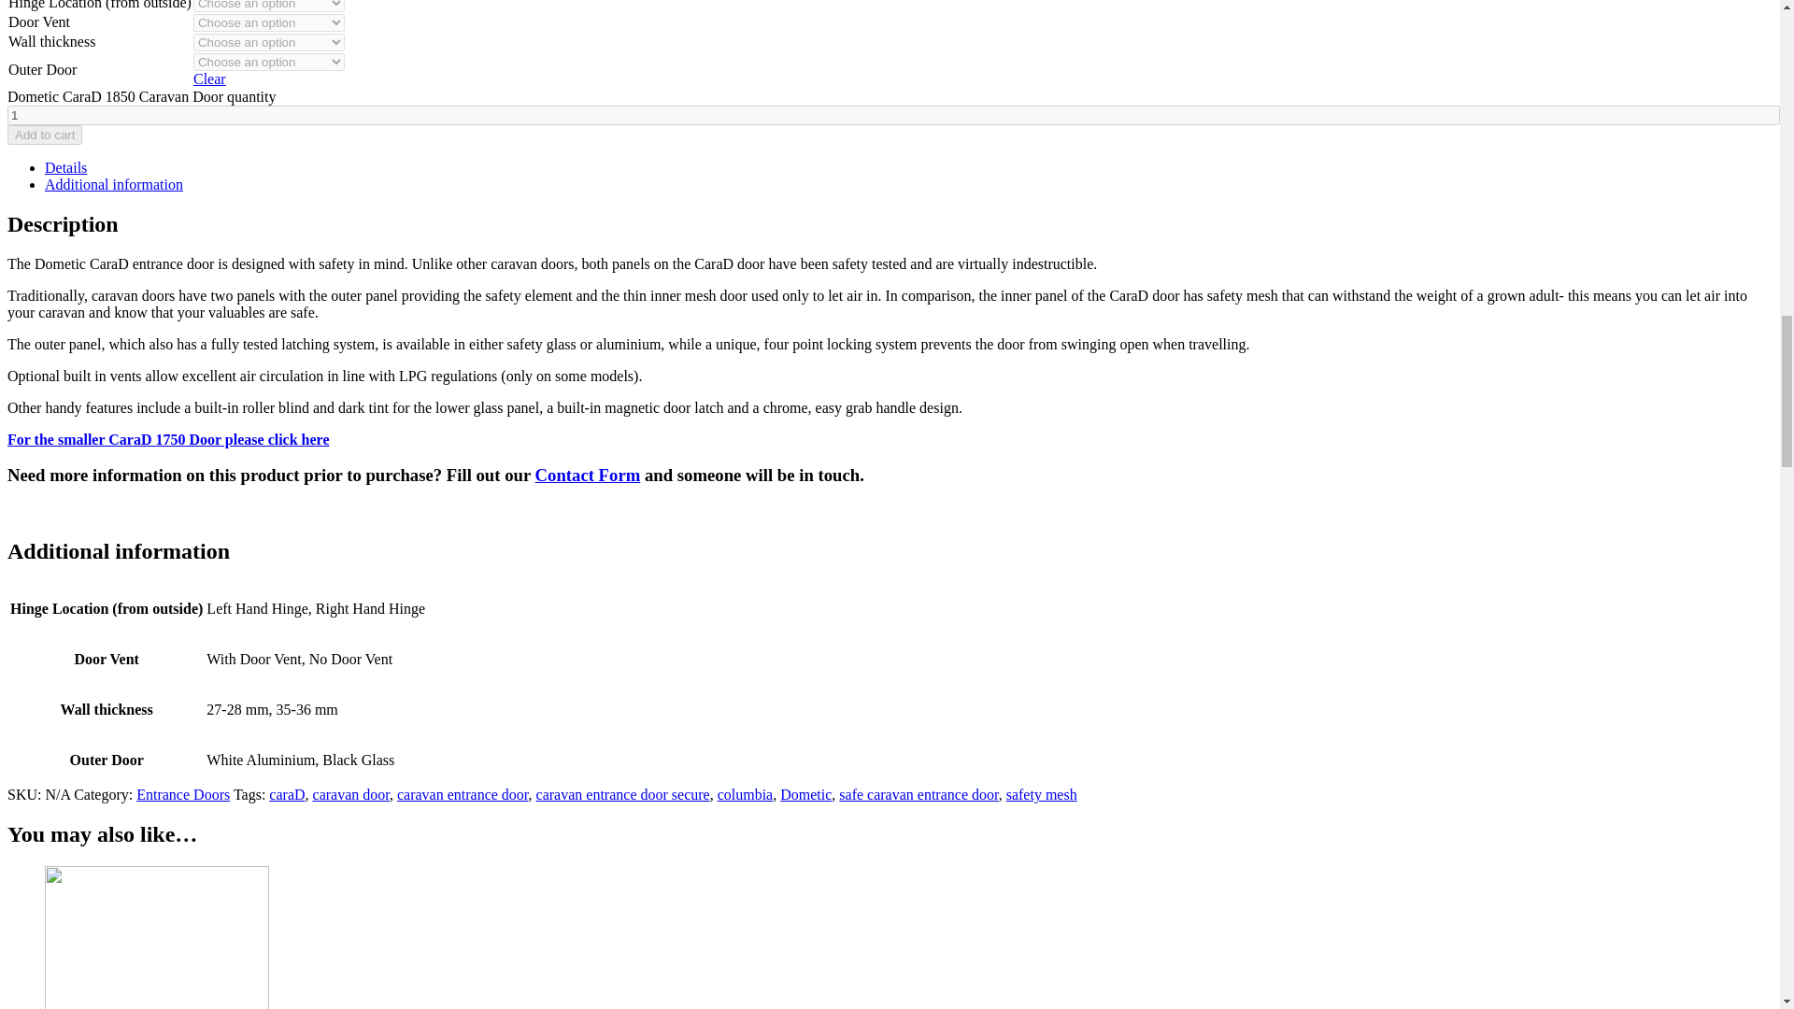  Describe the element at coordinates (114, 185) in the screenshot. I see `Additional information` at that location.